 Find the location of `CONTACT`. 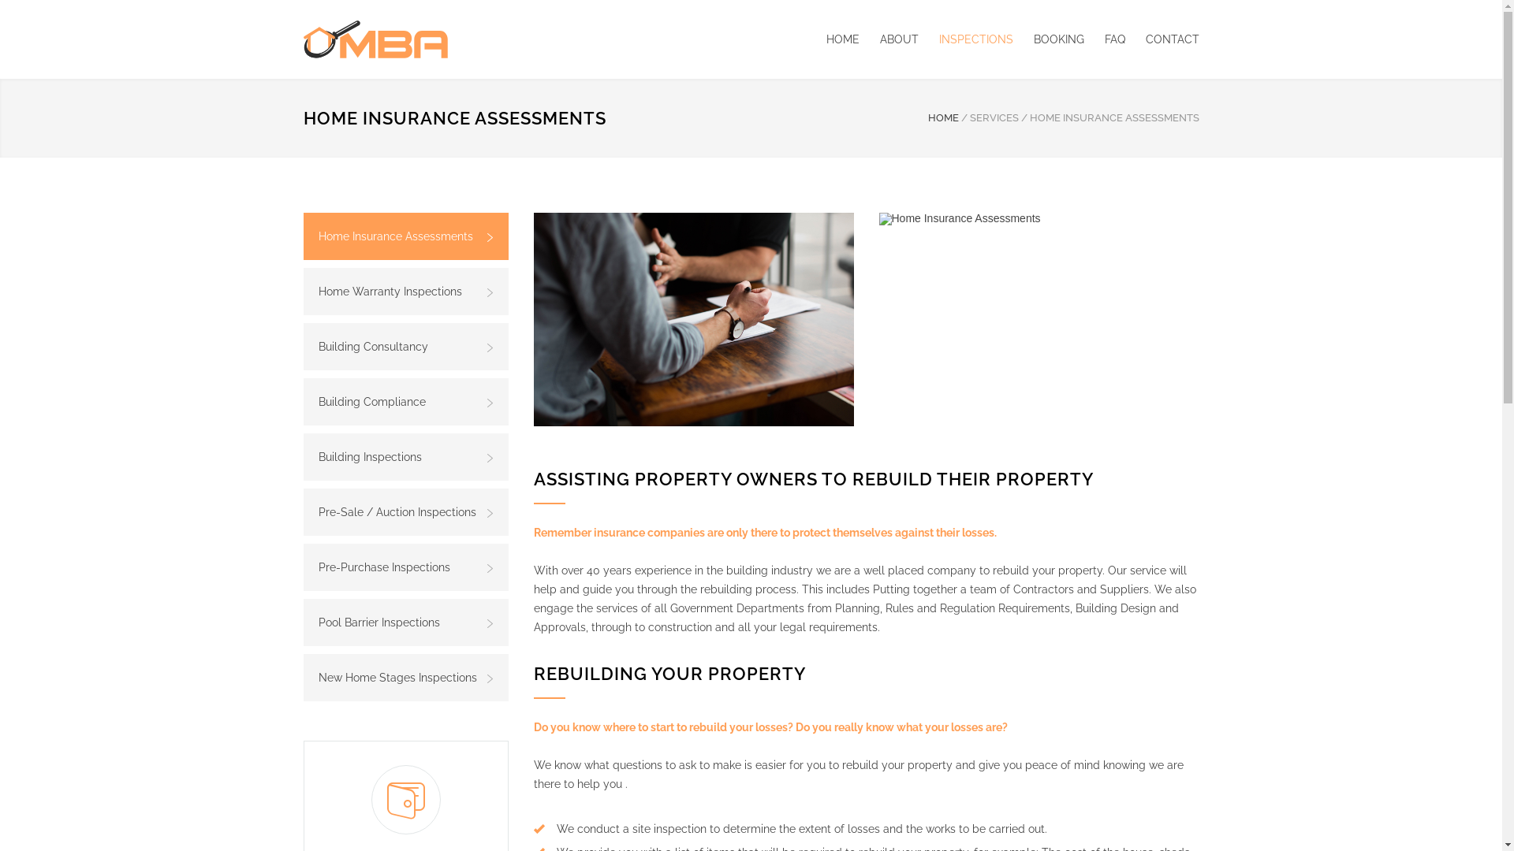

CONTACT is located at coordinates (1162, 39).